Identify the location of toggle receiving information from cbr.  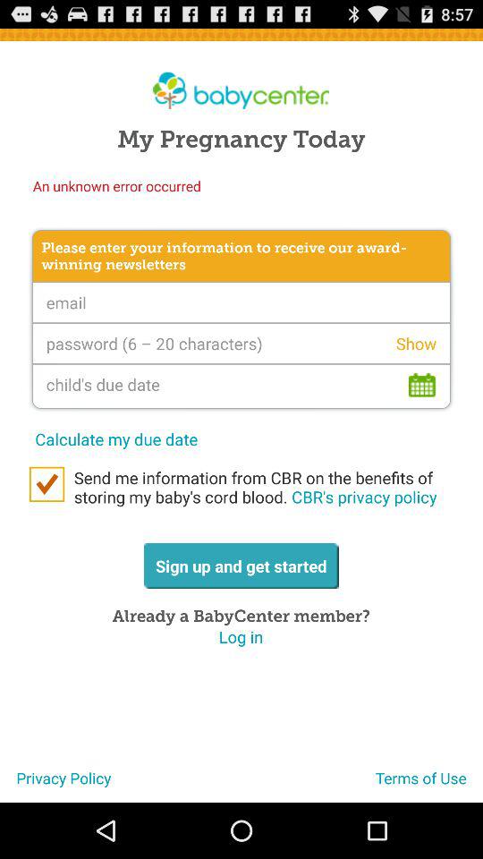
(47, 484).